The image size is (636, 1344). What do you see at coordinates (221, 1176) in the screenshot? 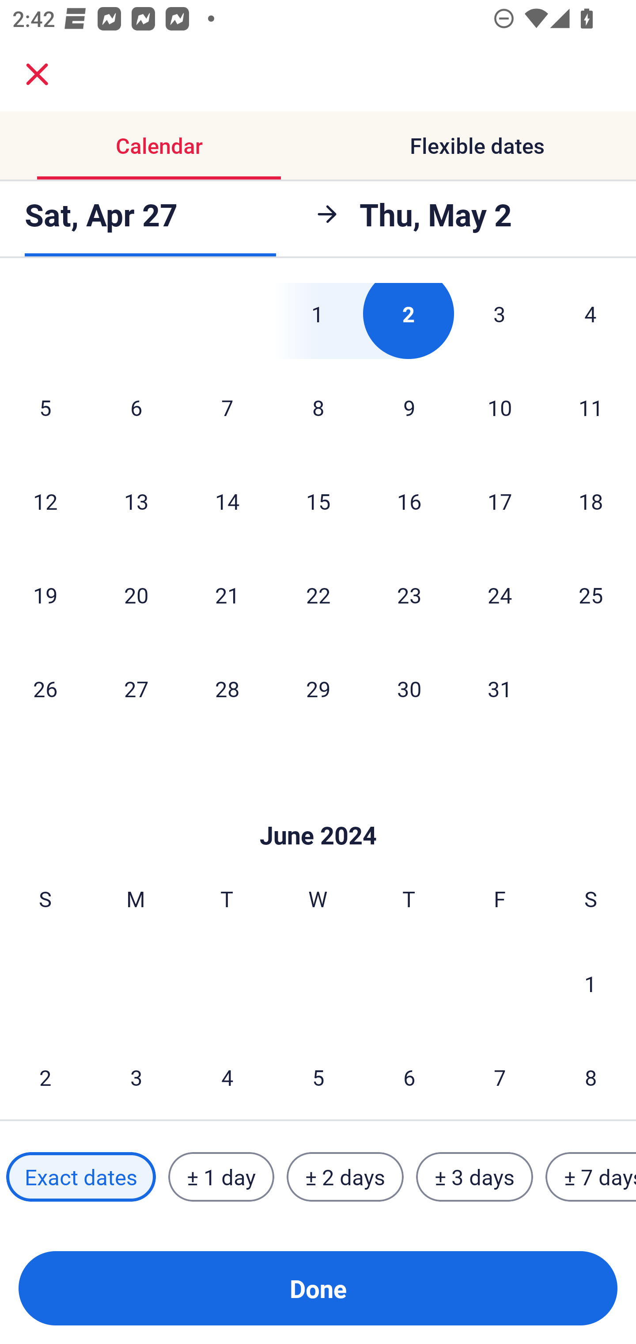
I see `± 1 day` at bounding box center [221, 1176].